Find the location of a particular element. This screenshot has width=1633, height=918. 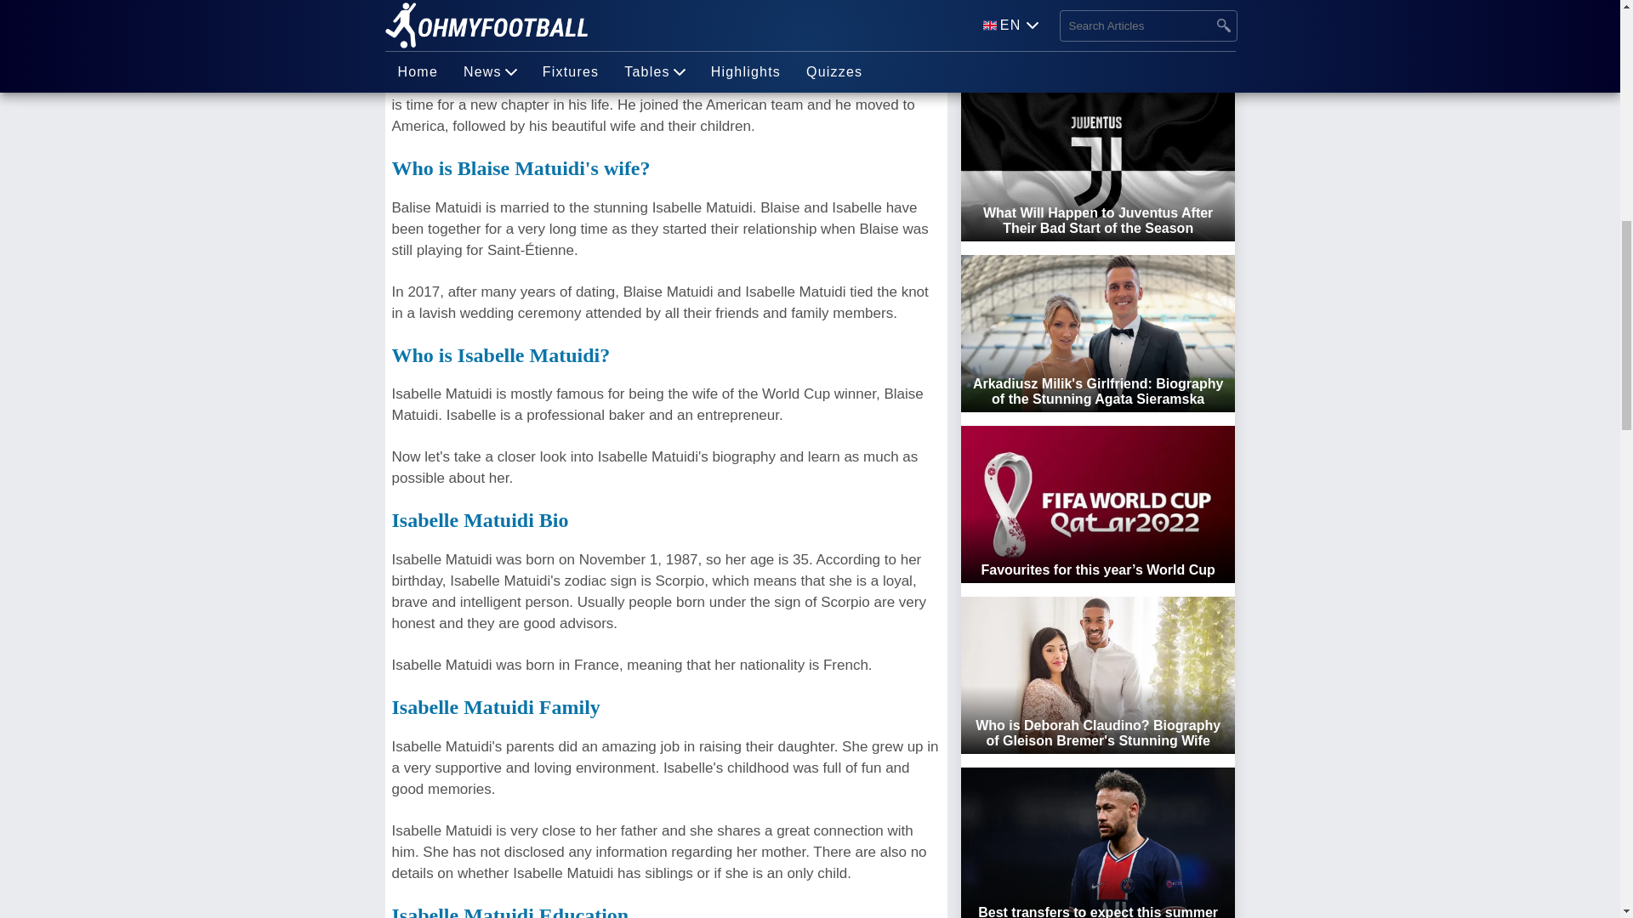

Isabelle Matuidi Family is located at coordinates (495, 706).